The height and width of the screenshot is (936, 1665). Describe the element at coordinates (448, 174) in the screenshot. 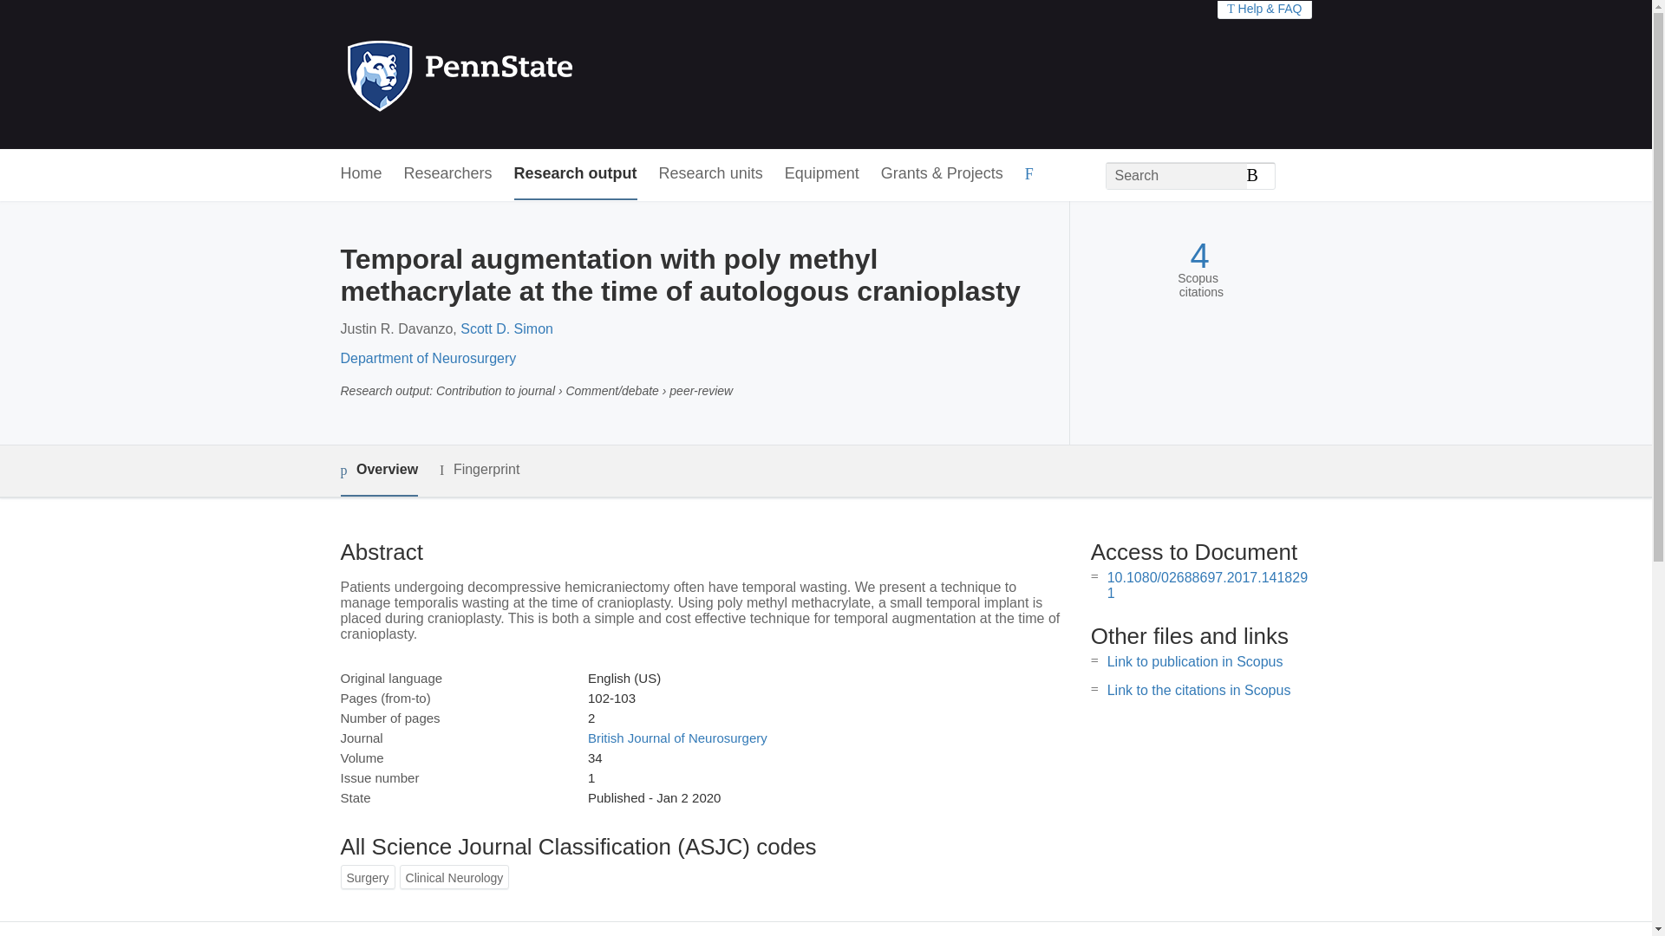

I see `Researchers` at that location.